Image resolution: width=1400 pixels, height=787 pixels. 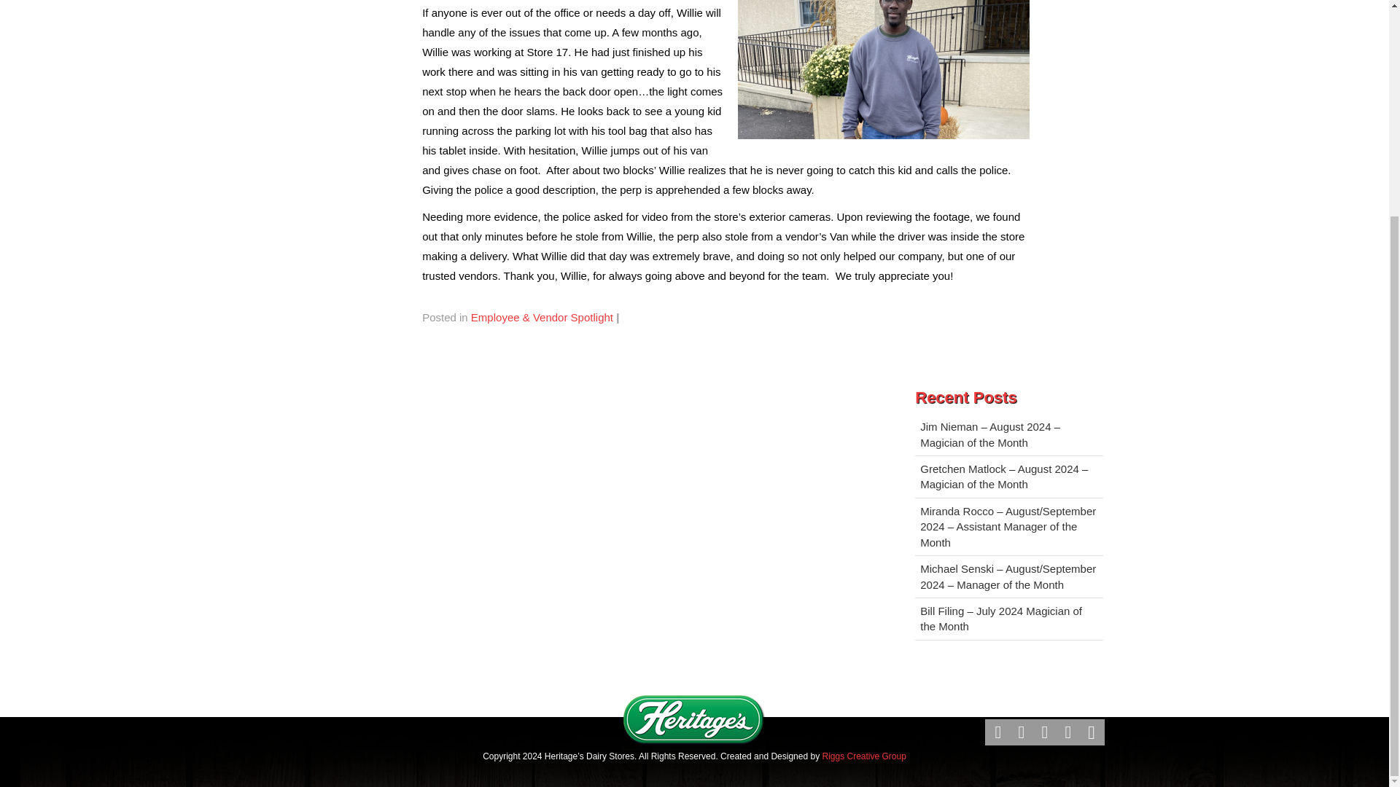 I want to click on Instagram, so click(x=1091, y=732).